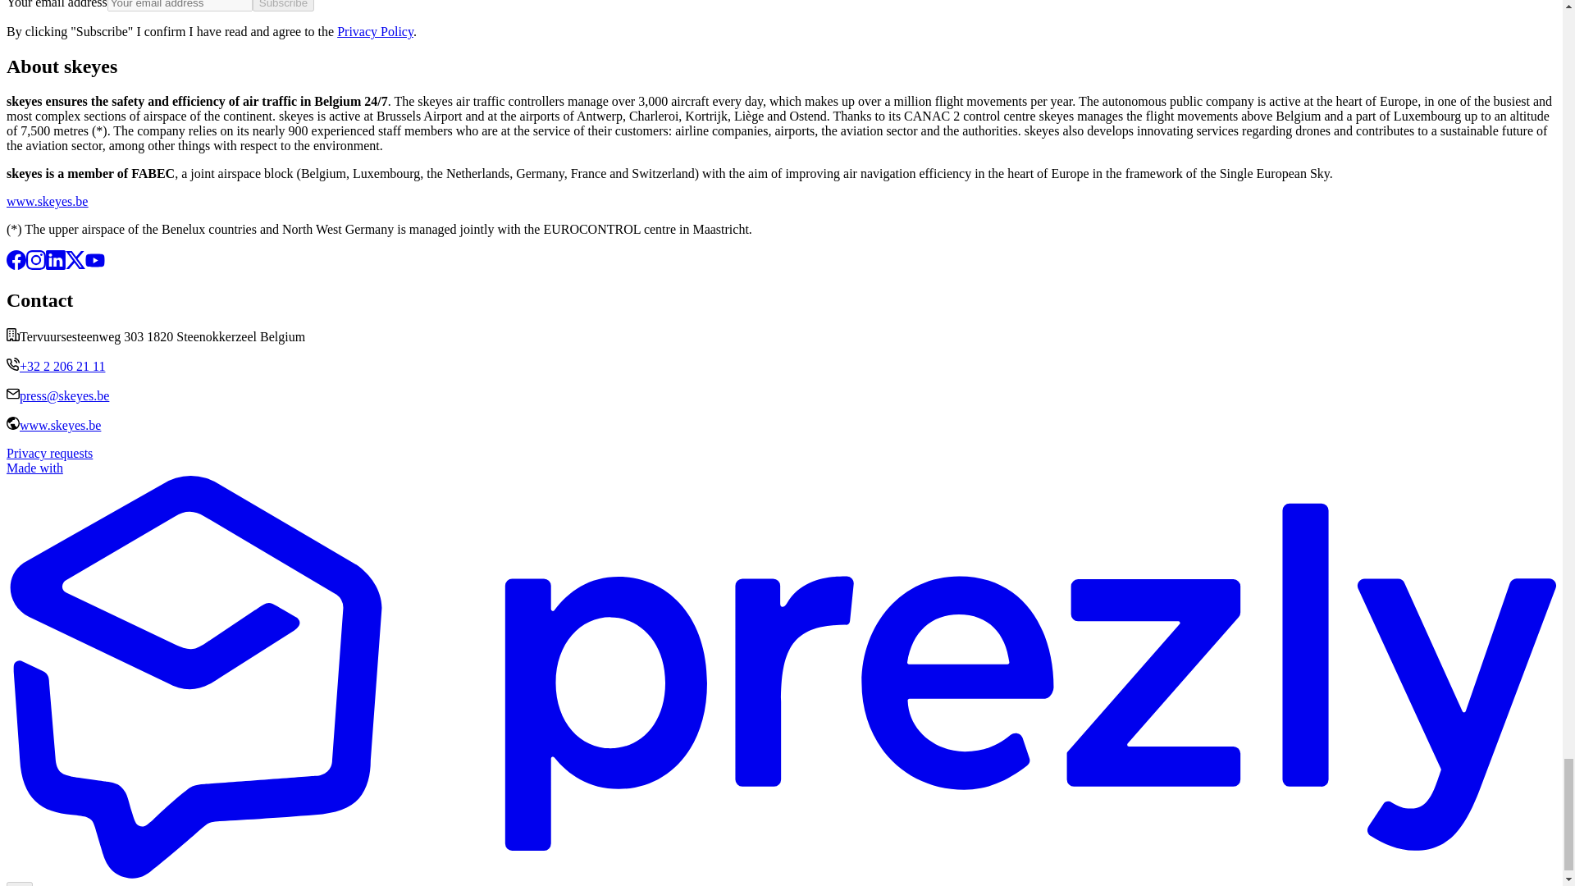 The image size is (1575, 886). Describe the element at coordinates (16, 265) in the screenshot. I see `Facebook` at that location.